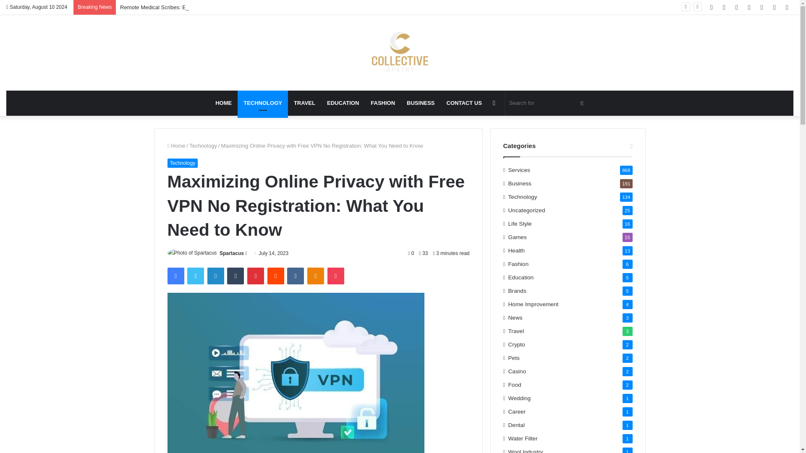 This screenshot has width=806, height=453. Describe the element at coordinates (400, 53) in the screenshot. I see `collective apathy` at that location.